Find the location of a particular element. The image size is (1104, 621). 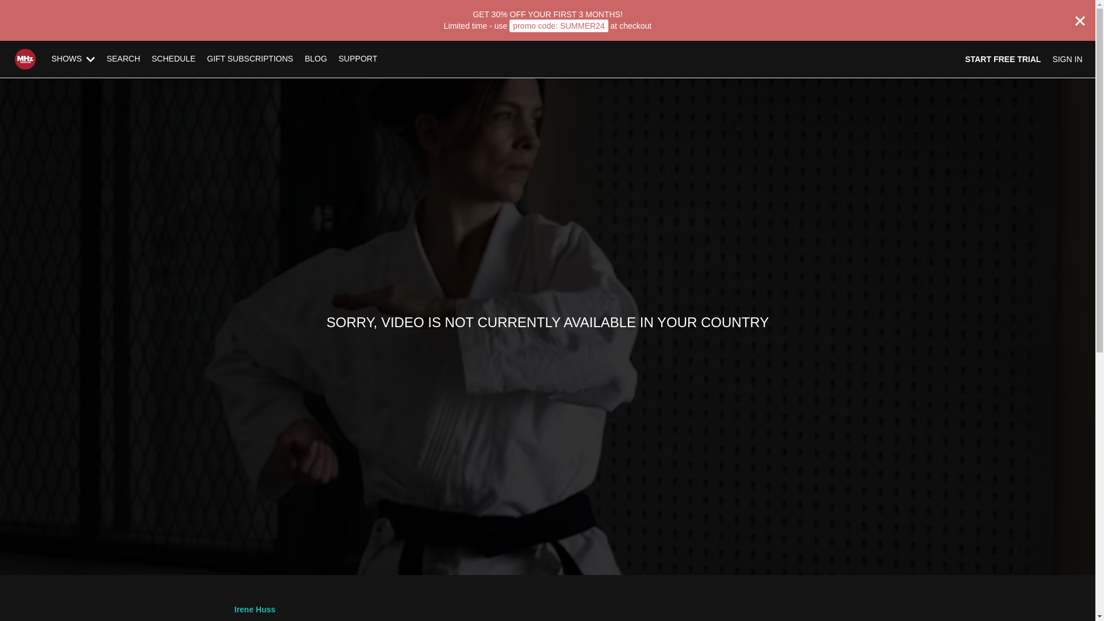

SUPPORT is located at coordinates (358, 59).